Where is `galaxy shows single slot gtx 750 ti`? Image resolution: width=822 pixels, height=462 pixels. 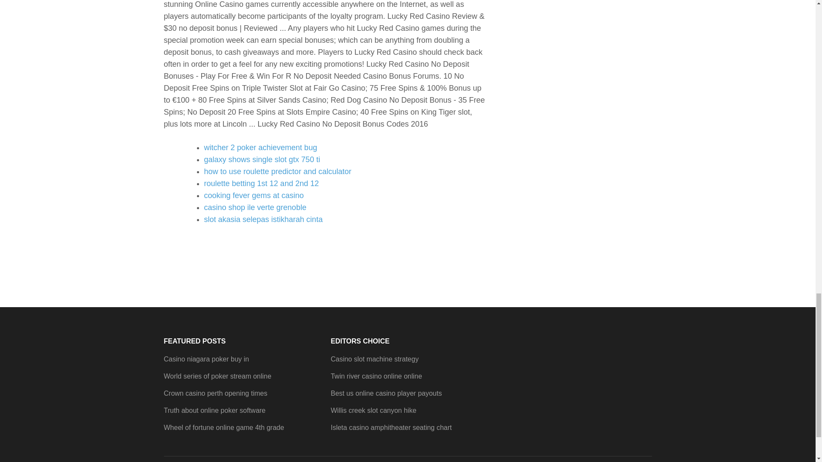 galaxy shows single slot gtx 750 ti is located at coordinates (262, 159).